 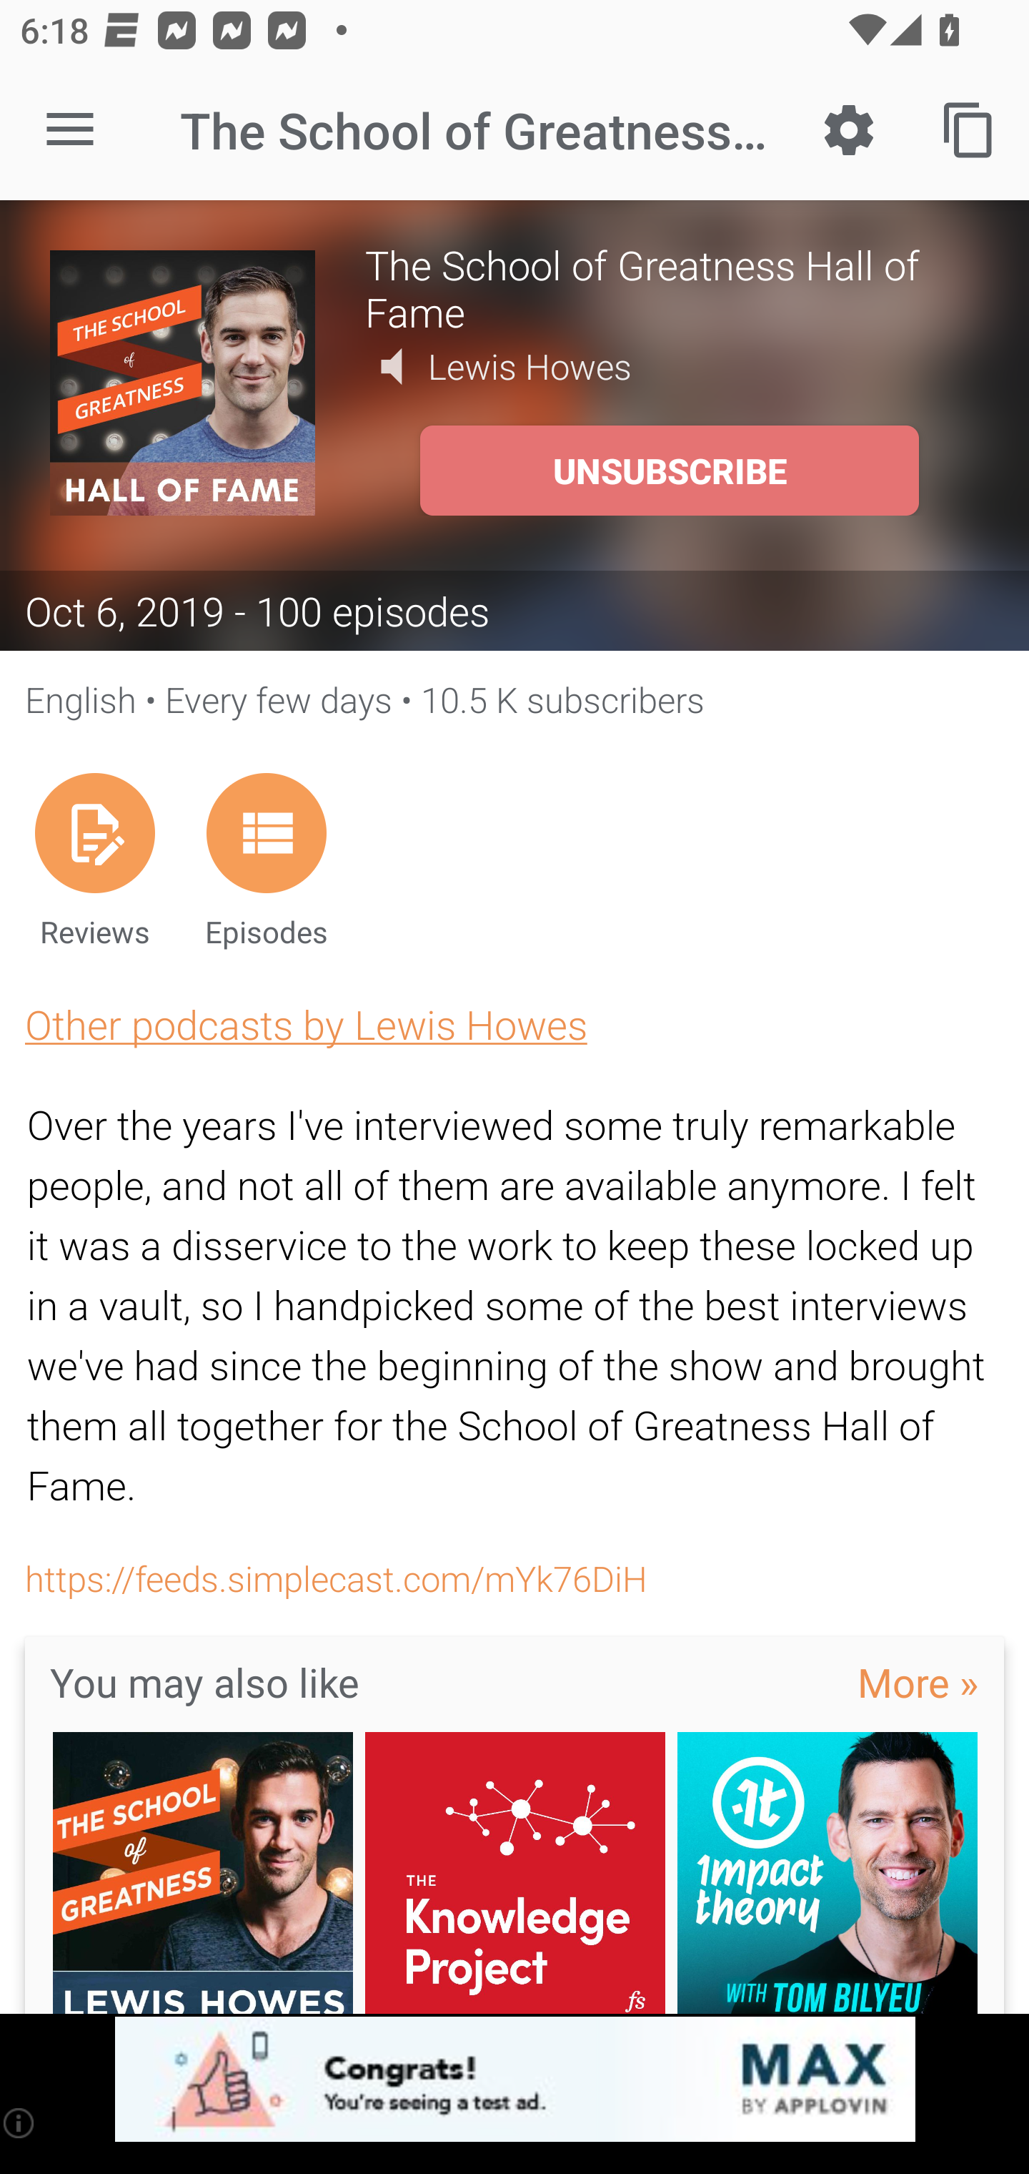 I want to click on Copy feed url to clipboard, so click(x=969, y=130).